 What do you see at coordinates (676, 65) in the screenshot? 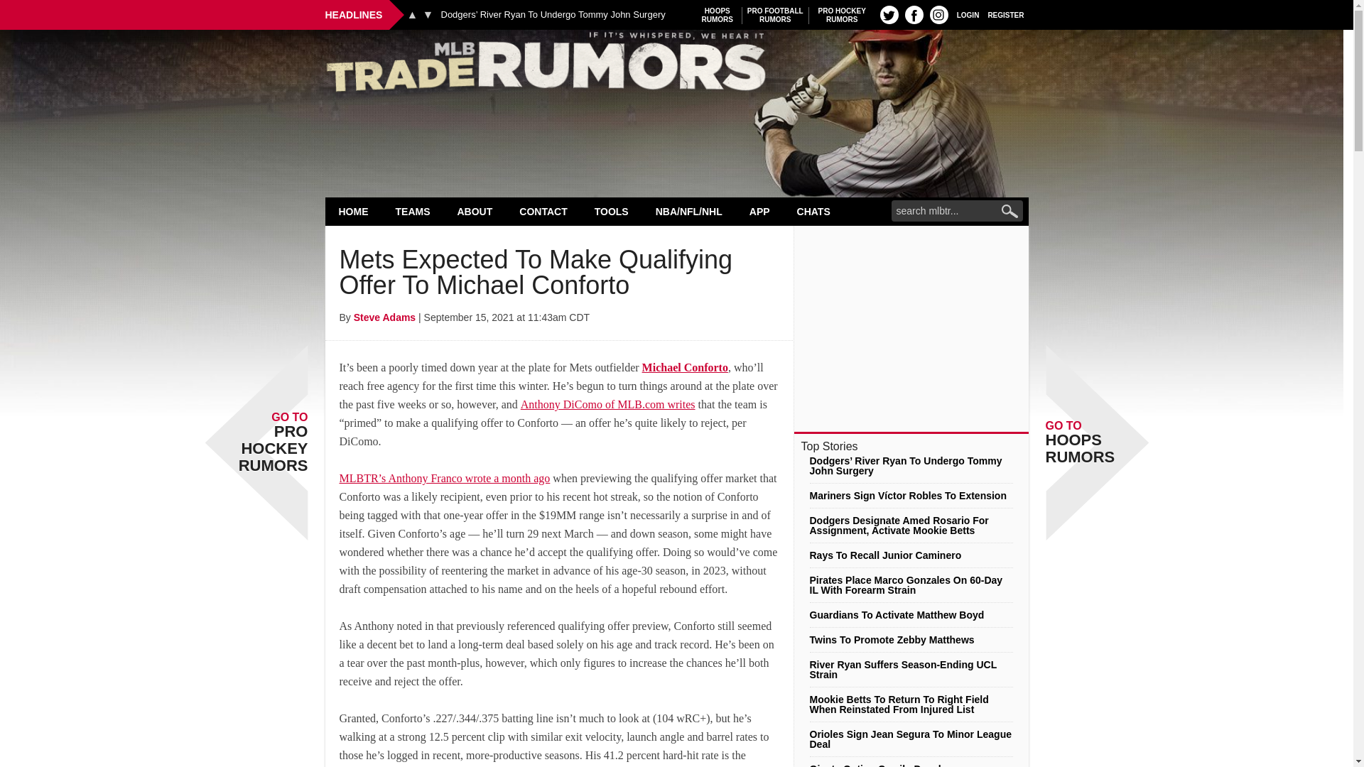
I see `MLB Trade Rumors` at bounding box center [676, 65].